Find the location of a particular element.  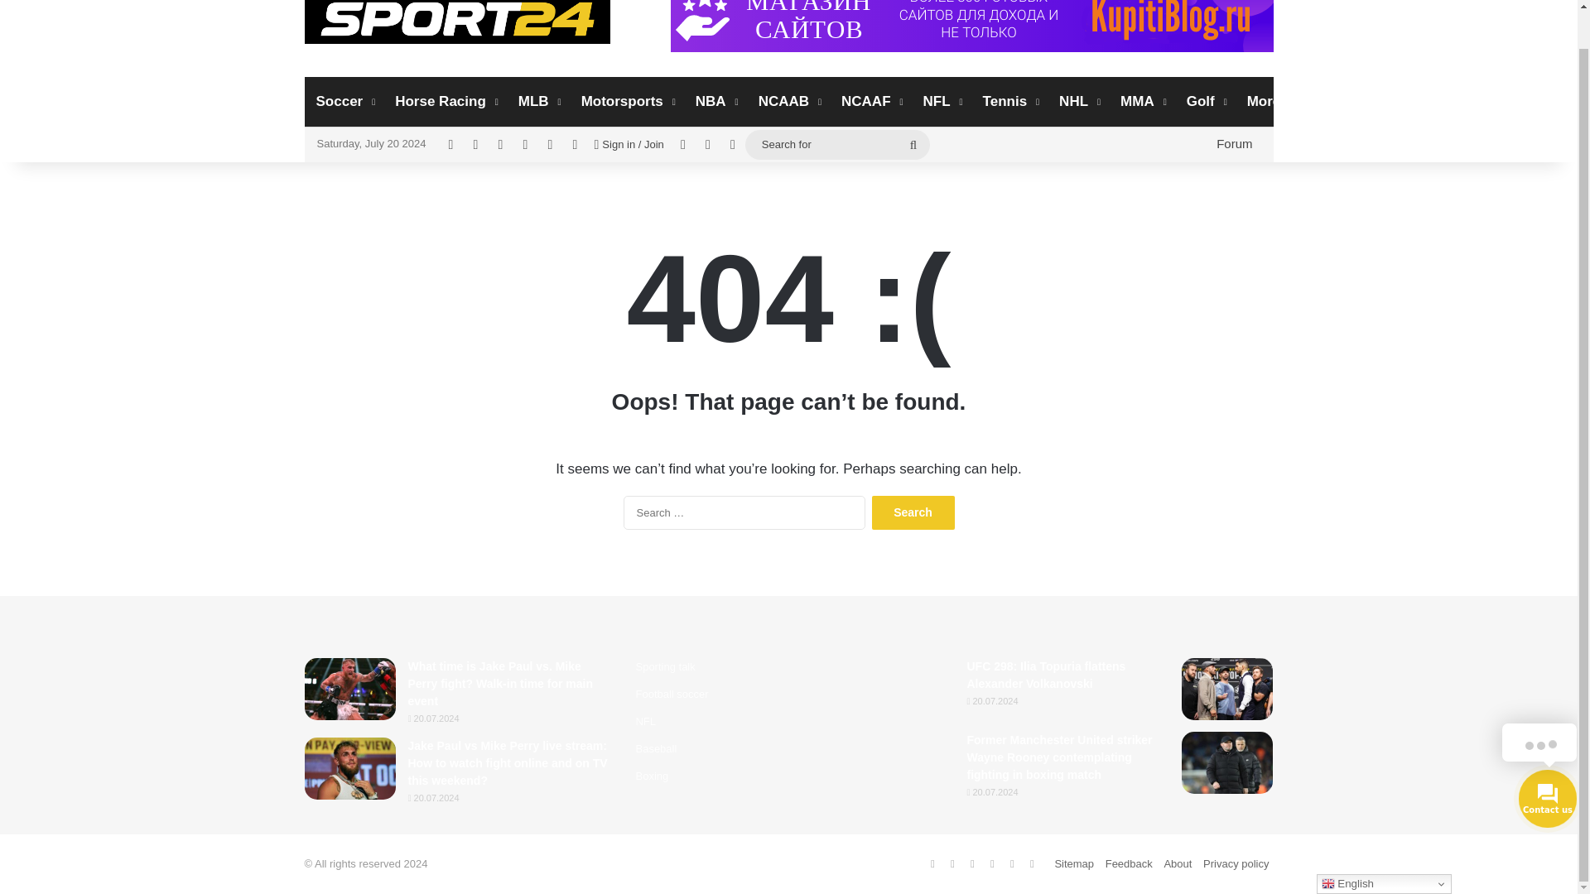

Search for is located at coordinates (838, 144).